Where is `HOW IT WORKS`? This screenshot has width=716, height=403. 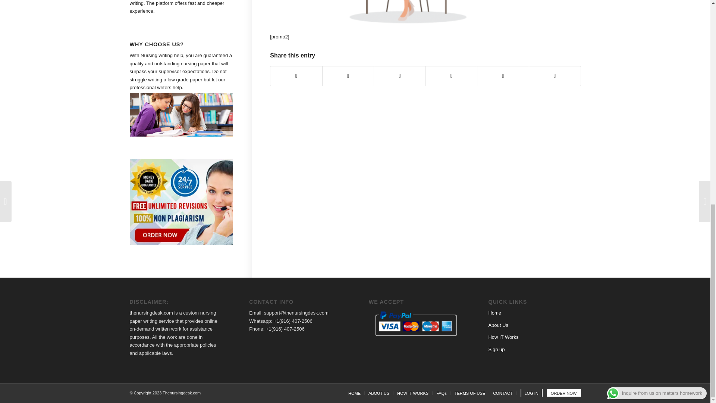 HOW IT WORKS is located at coordinates (412, 393).